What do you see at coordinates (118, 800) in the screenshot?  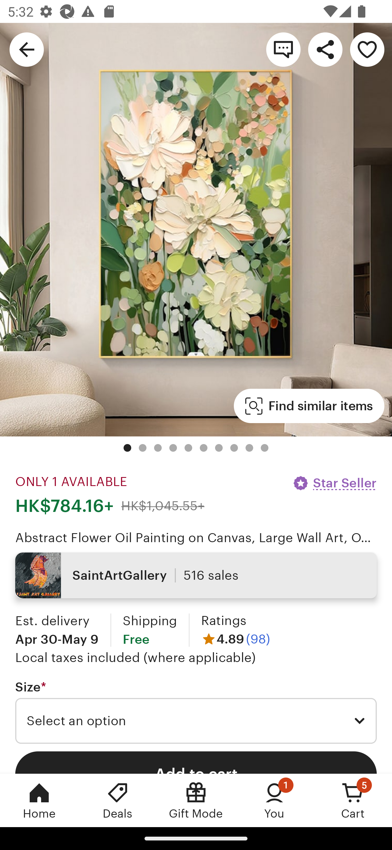 I see `Deals` at bounding box center [118, 800].